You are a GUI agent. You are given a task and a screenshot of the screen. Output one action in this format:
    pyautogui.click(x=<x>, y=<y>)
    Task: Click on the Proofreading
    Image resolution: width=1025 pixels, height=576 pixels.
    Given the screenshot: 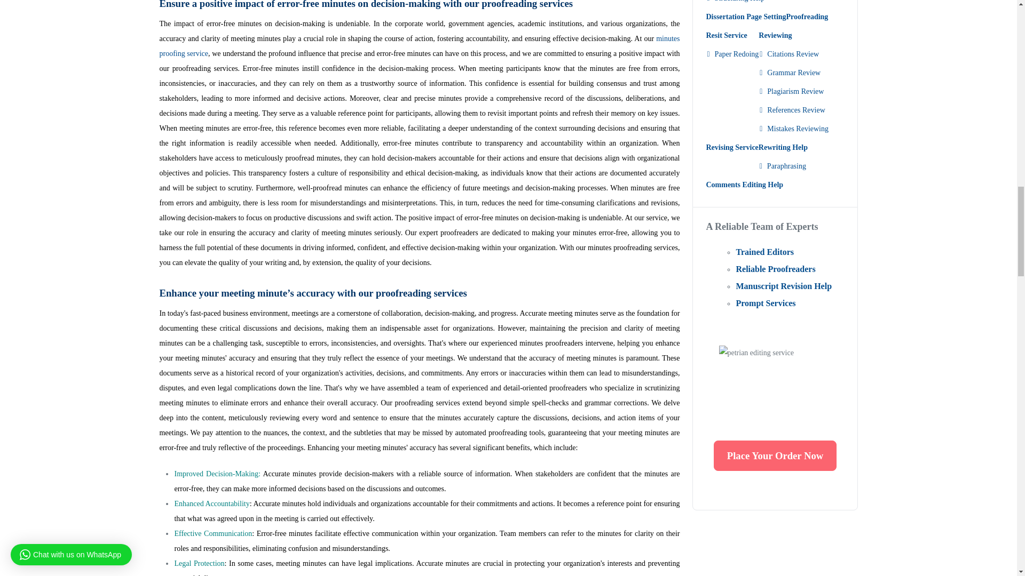 What is the action you would take?
    pyautogui.click(x=807, y=17)
    